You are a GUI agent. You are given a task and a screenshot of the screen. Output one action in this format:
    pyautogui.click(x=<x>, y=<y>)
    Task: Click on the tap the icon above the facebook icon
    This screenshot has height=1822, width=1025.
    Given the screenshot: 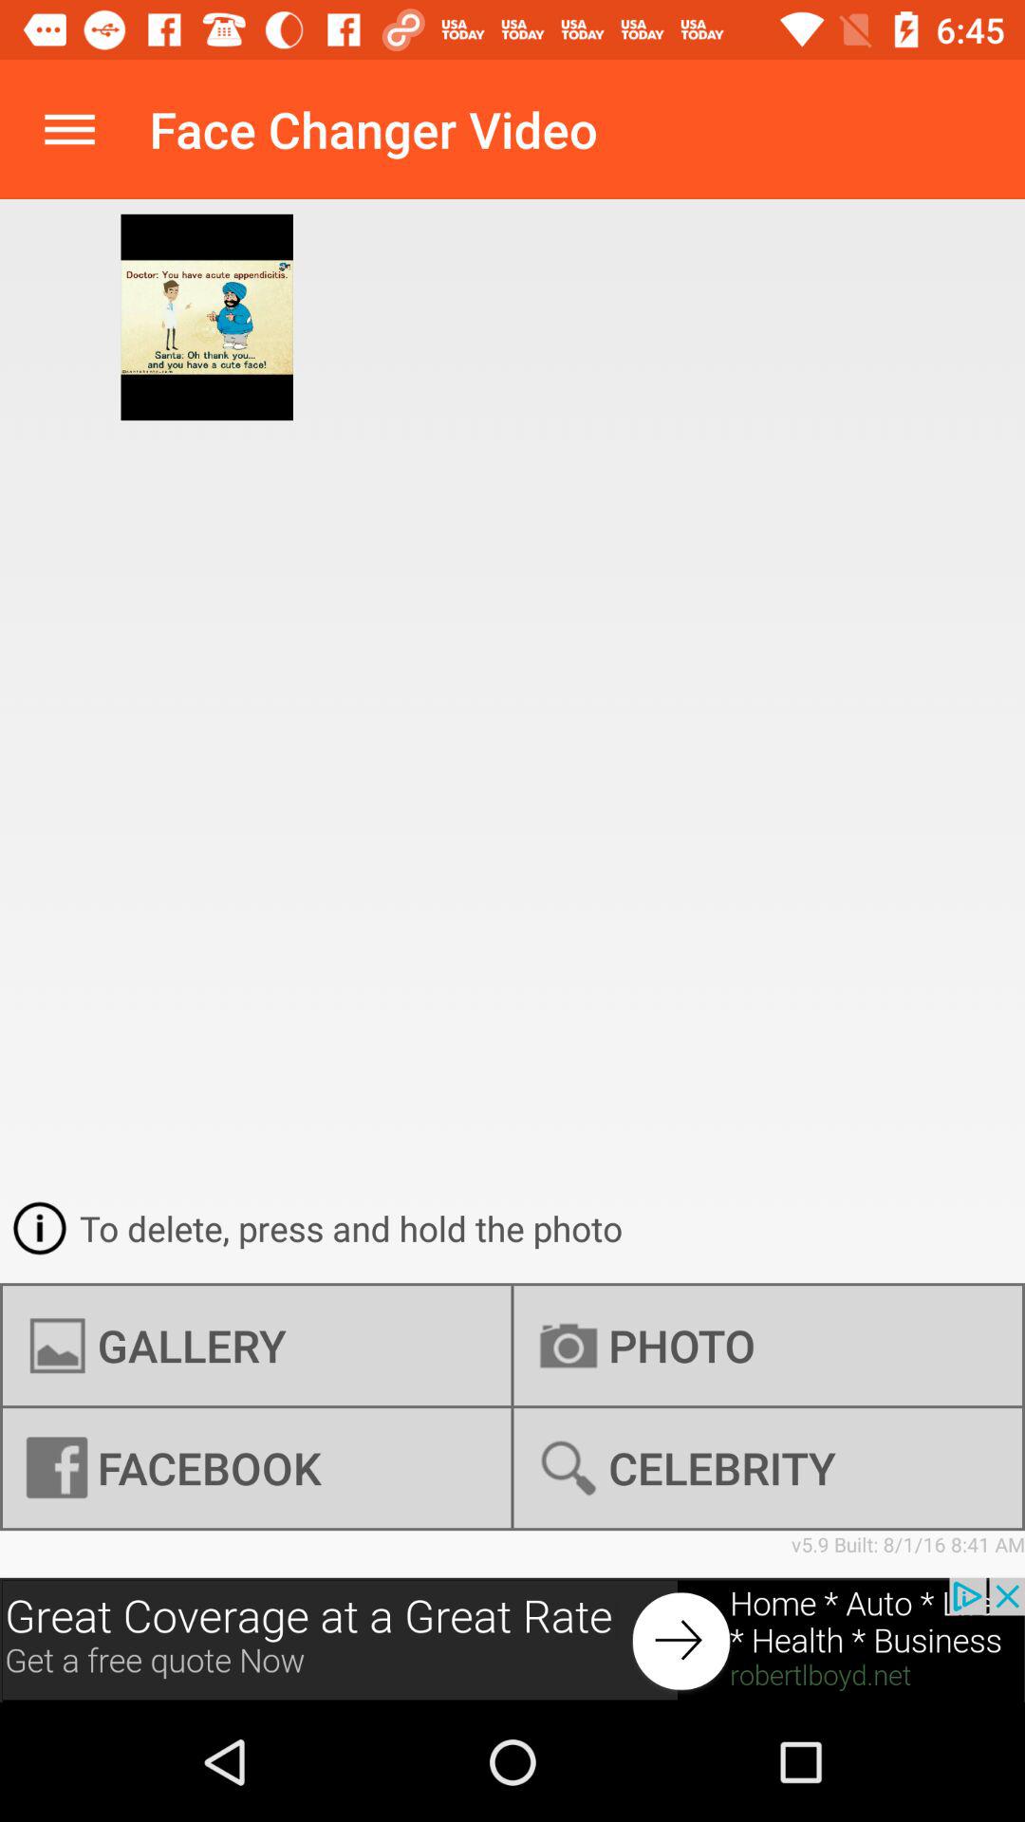 What is the action you would take?
    pyautogui.click(x=256, y=1346)
    